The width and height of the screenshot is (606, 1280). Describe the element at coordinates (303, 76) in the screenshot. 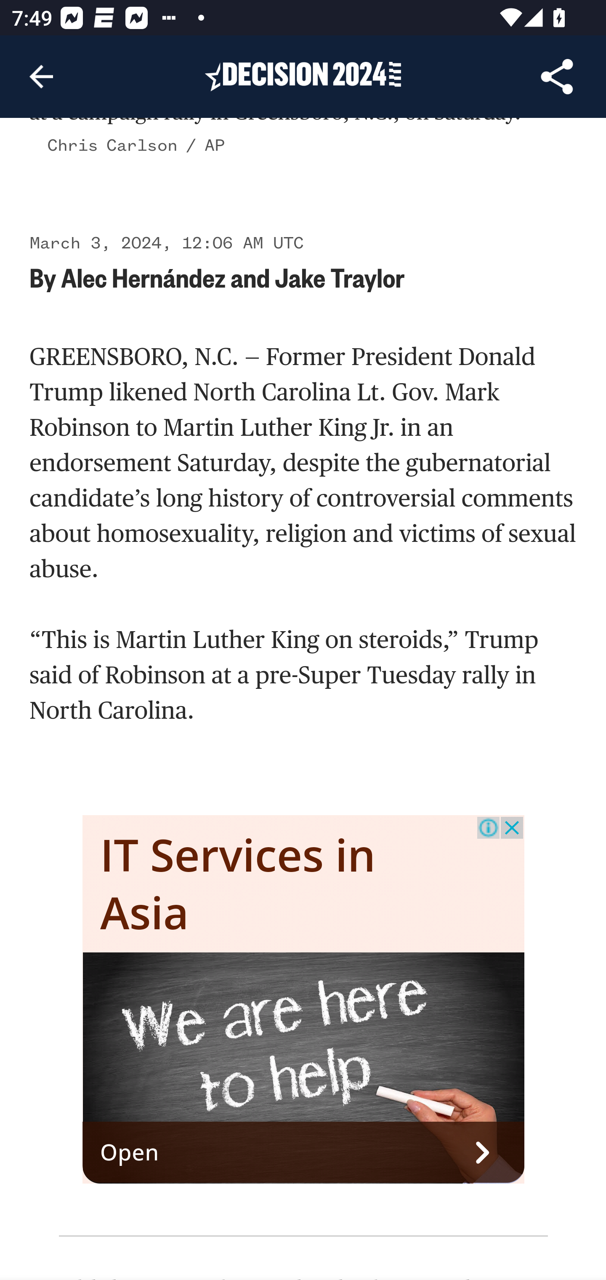

I see `Header, Decision 2024` at that location.